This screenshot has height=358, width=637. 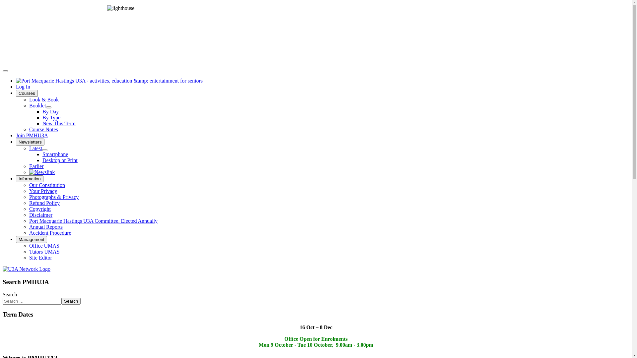 What do you see at coordinates (32, 239) in the screenshot?
I see `Management` at bounding box center [32, 239].